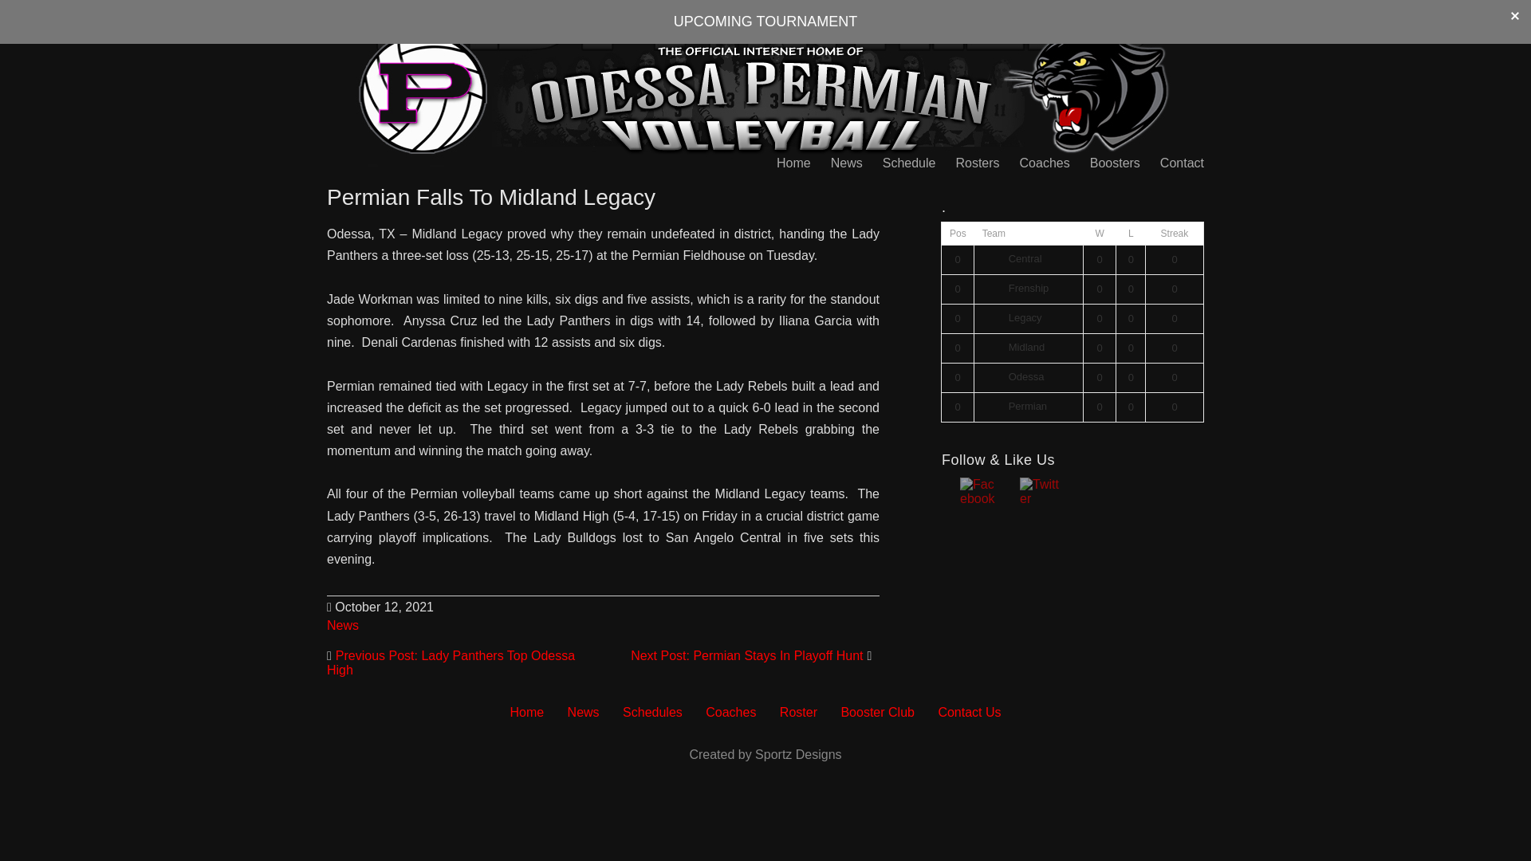  Describe the element at coordinates (877, 711) in the screenshot. I see `Booster Club` at that location.